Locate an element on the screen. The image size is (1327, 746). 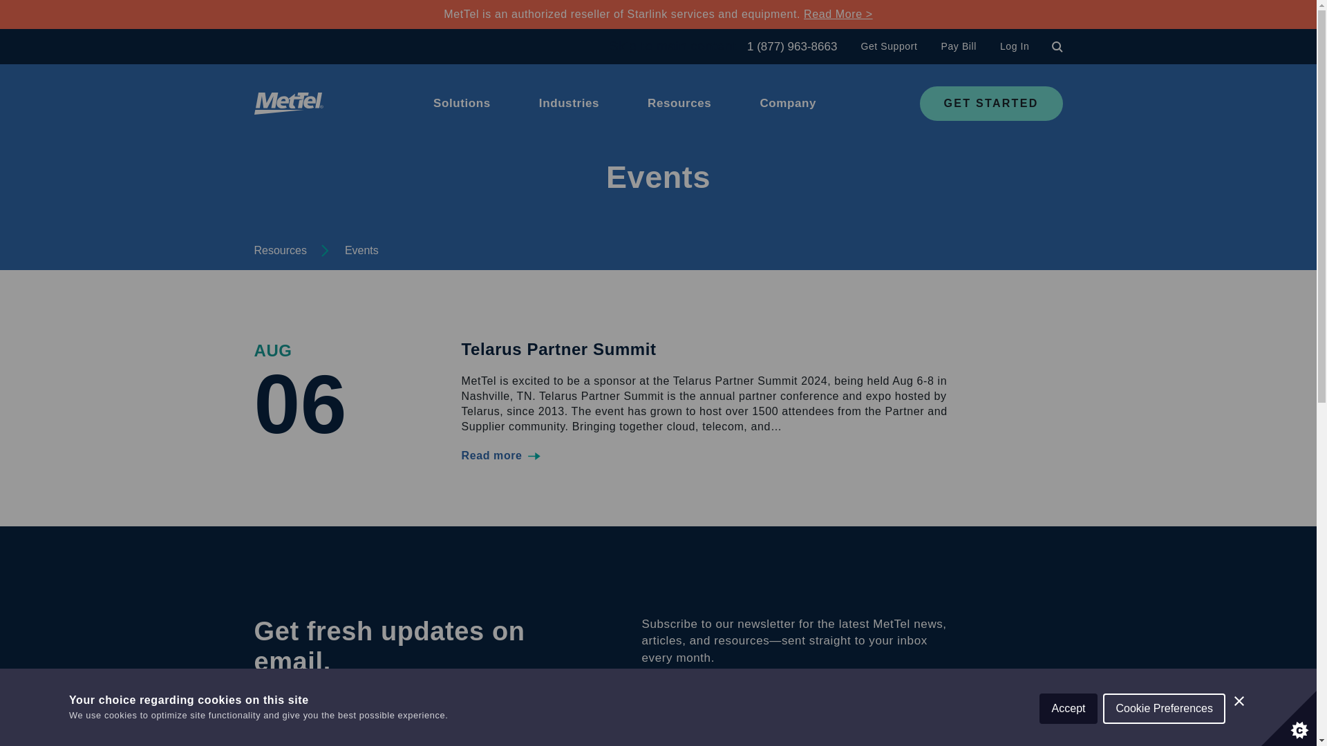
Solutions is located at coordinates (462, 93).